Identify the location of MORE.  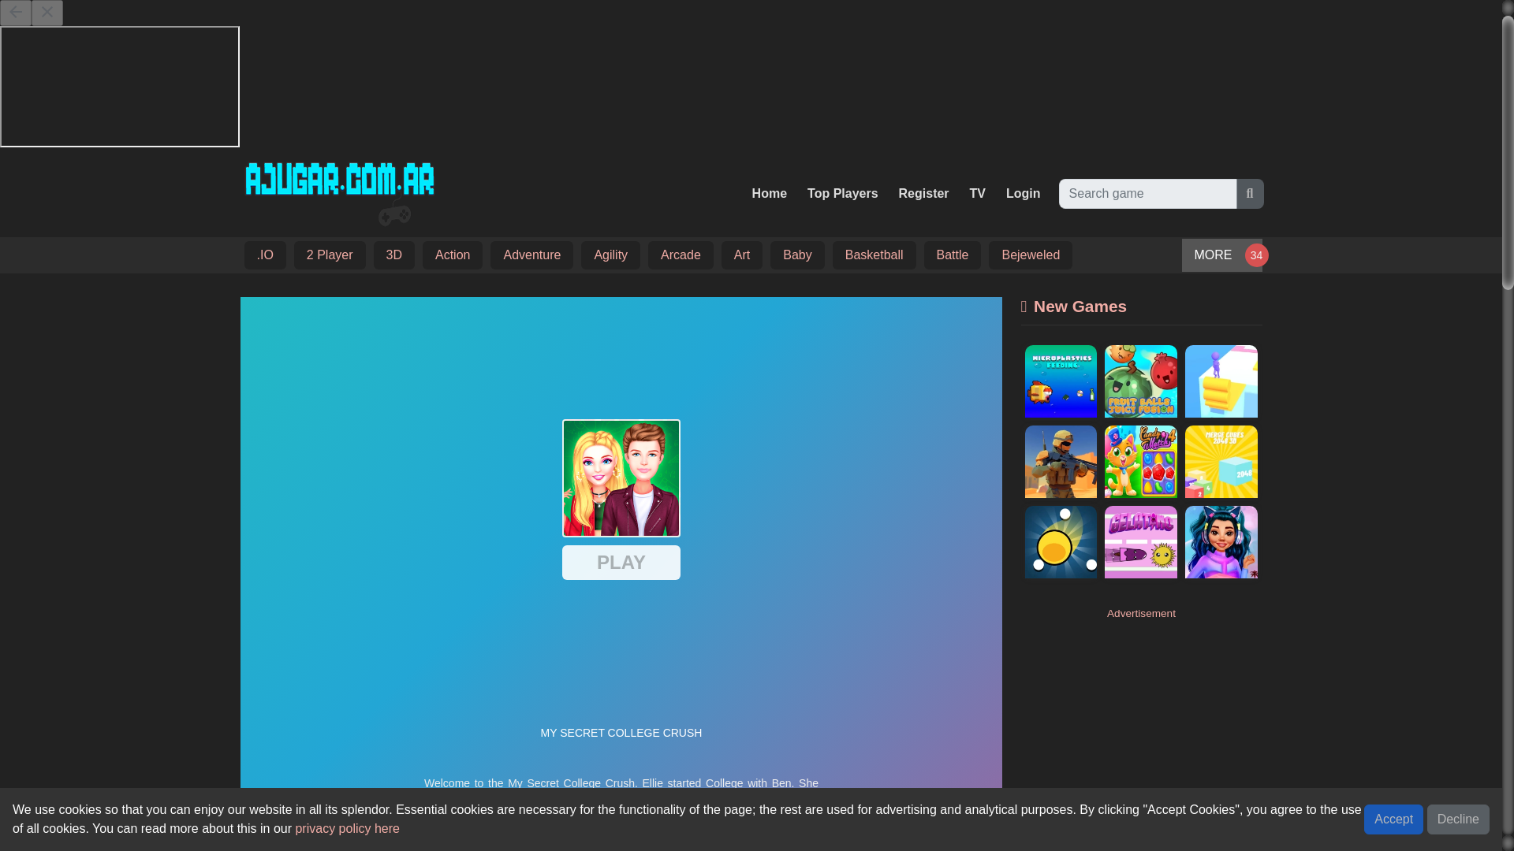
(1221, 255).